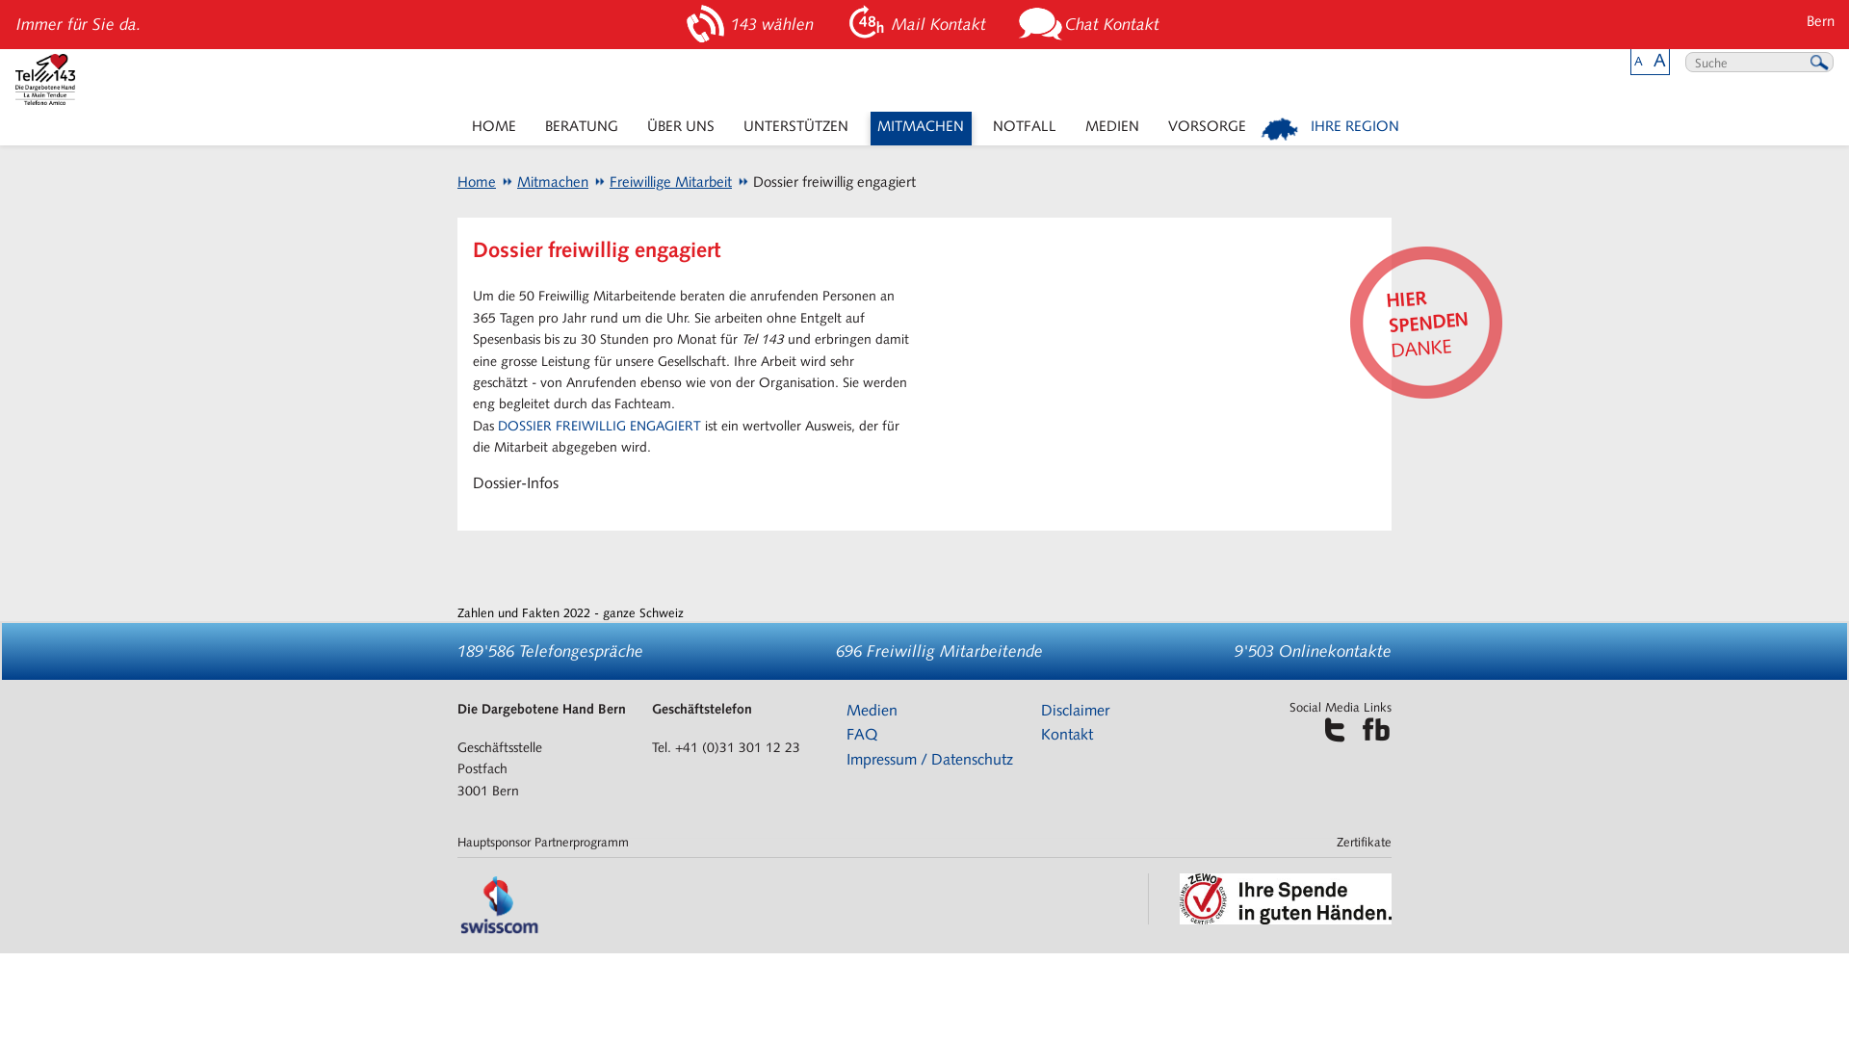  I want to click on 696 Freiwillig Mitarbeitende, so click(940, 651).